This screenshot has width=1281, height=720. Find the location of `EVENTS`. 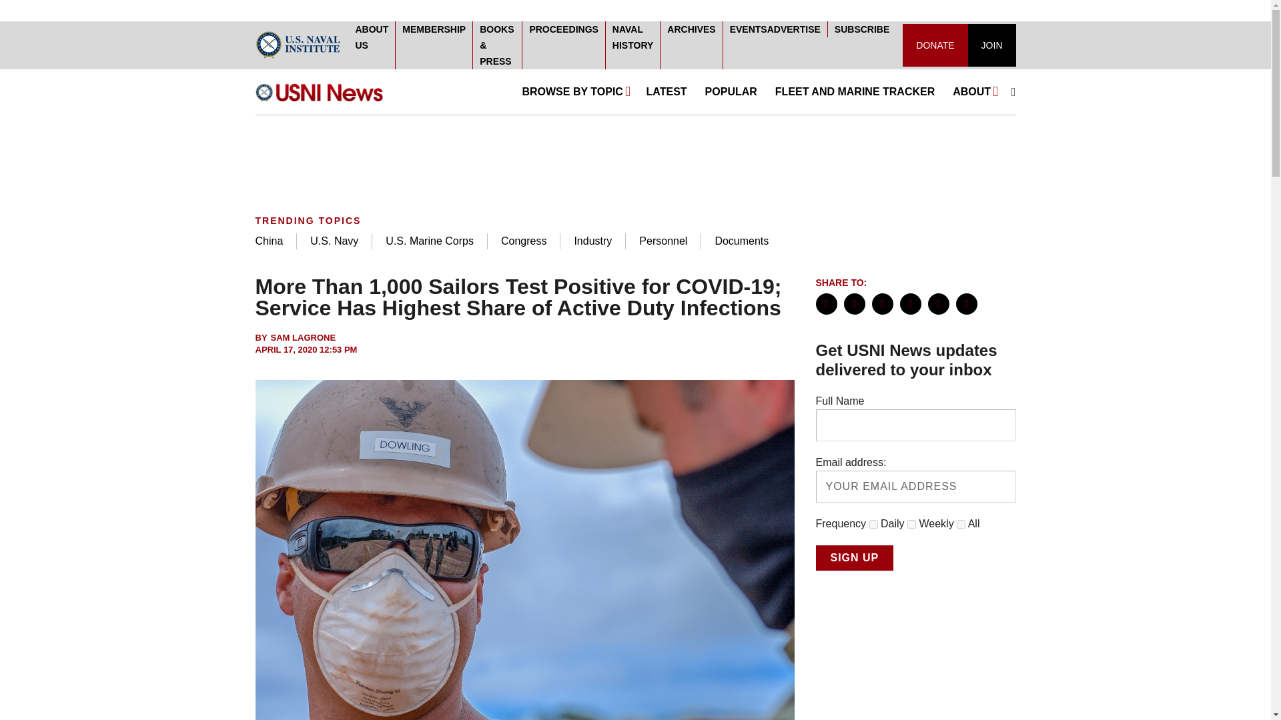

EVENTS is located at coordinates (749, 29).